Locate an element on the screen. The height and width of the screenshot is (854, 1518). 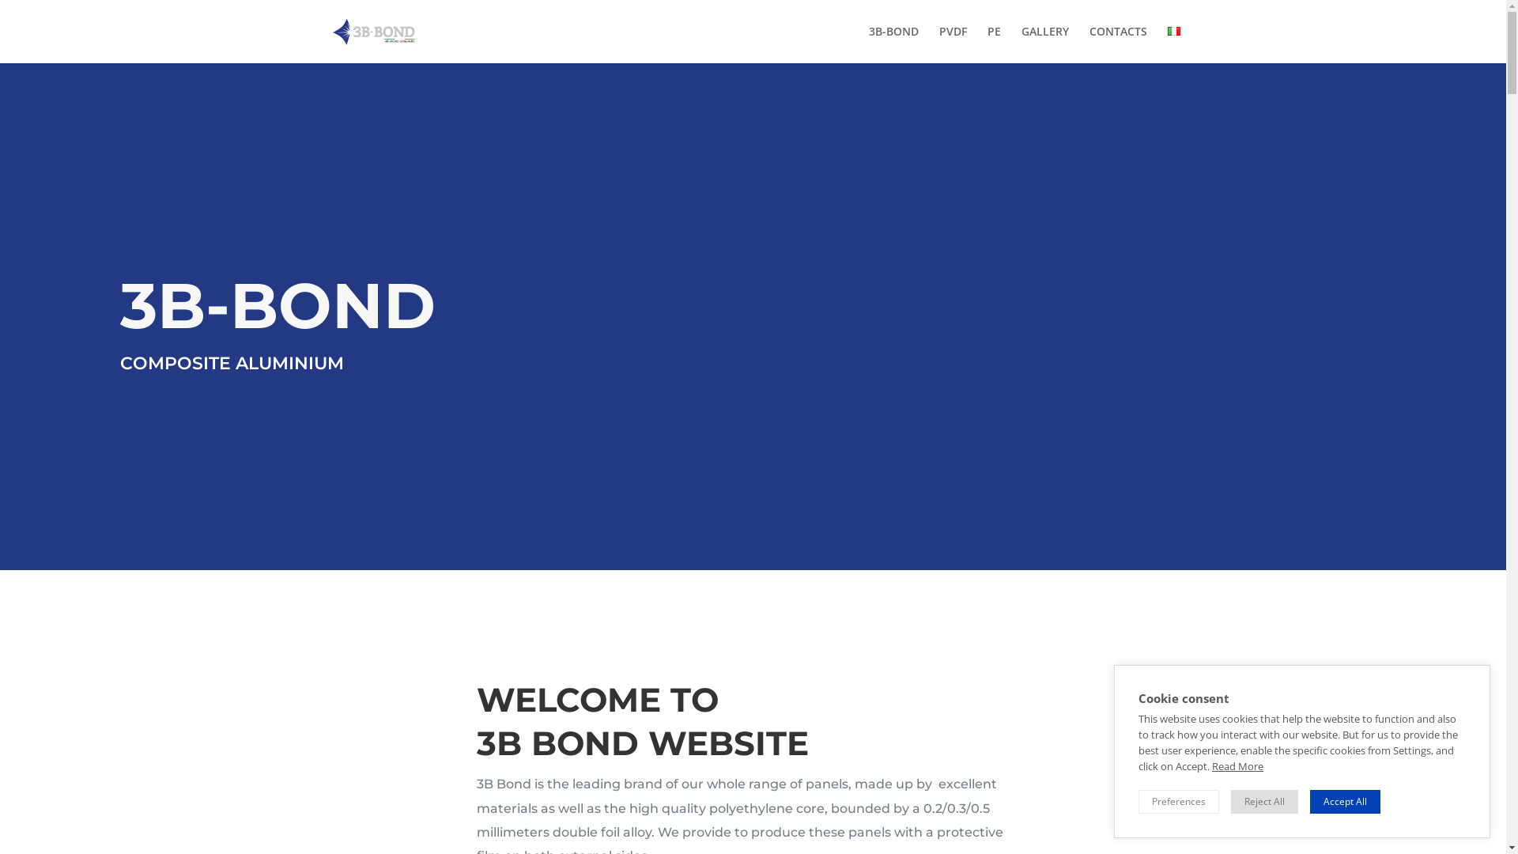
CONTACTS is located at coordinates (1118, 44).